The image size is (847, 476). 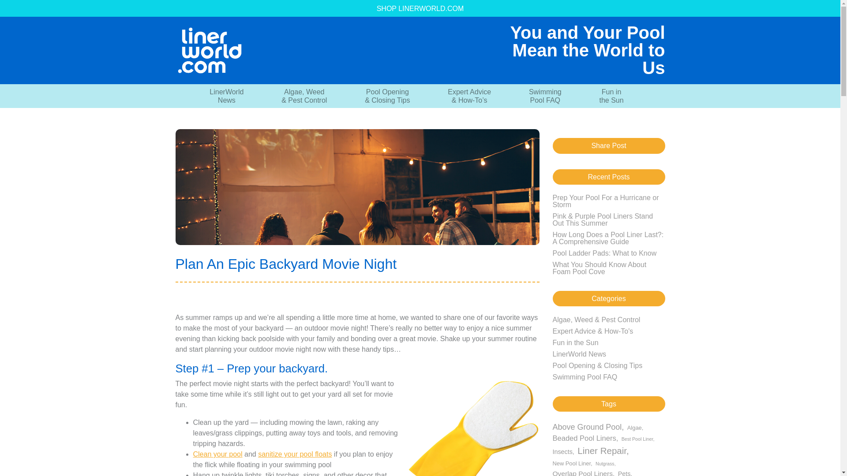 What do you see at coordinates (217, 454) in the screenshot?
I see `Clean your pool` at bounding box center [217, 454].